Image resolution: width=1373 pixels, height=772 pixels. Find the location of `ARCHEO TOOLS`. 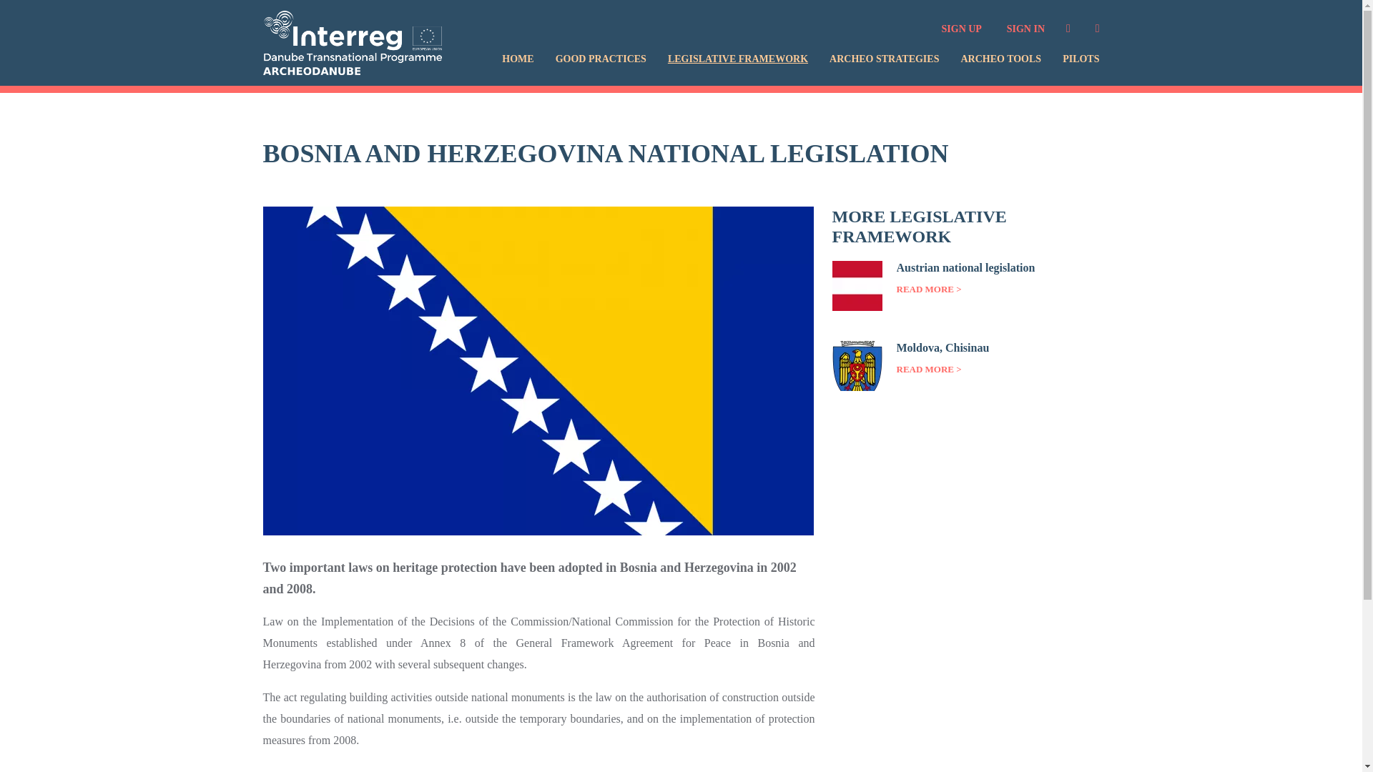

ARCHEO TOOLS is located at coordinates (1000, 59).